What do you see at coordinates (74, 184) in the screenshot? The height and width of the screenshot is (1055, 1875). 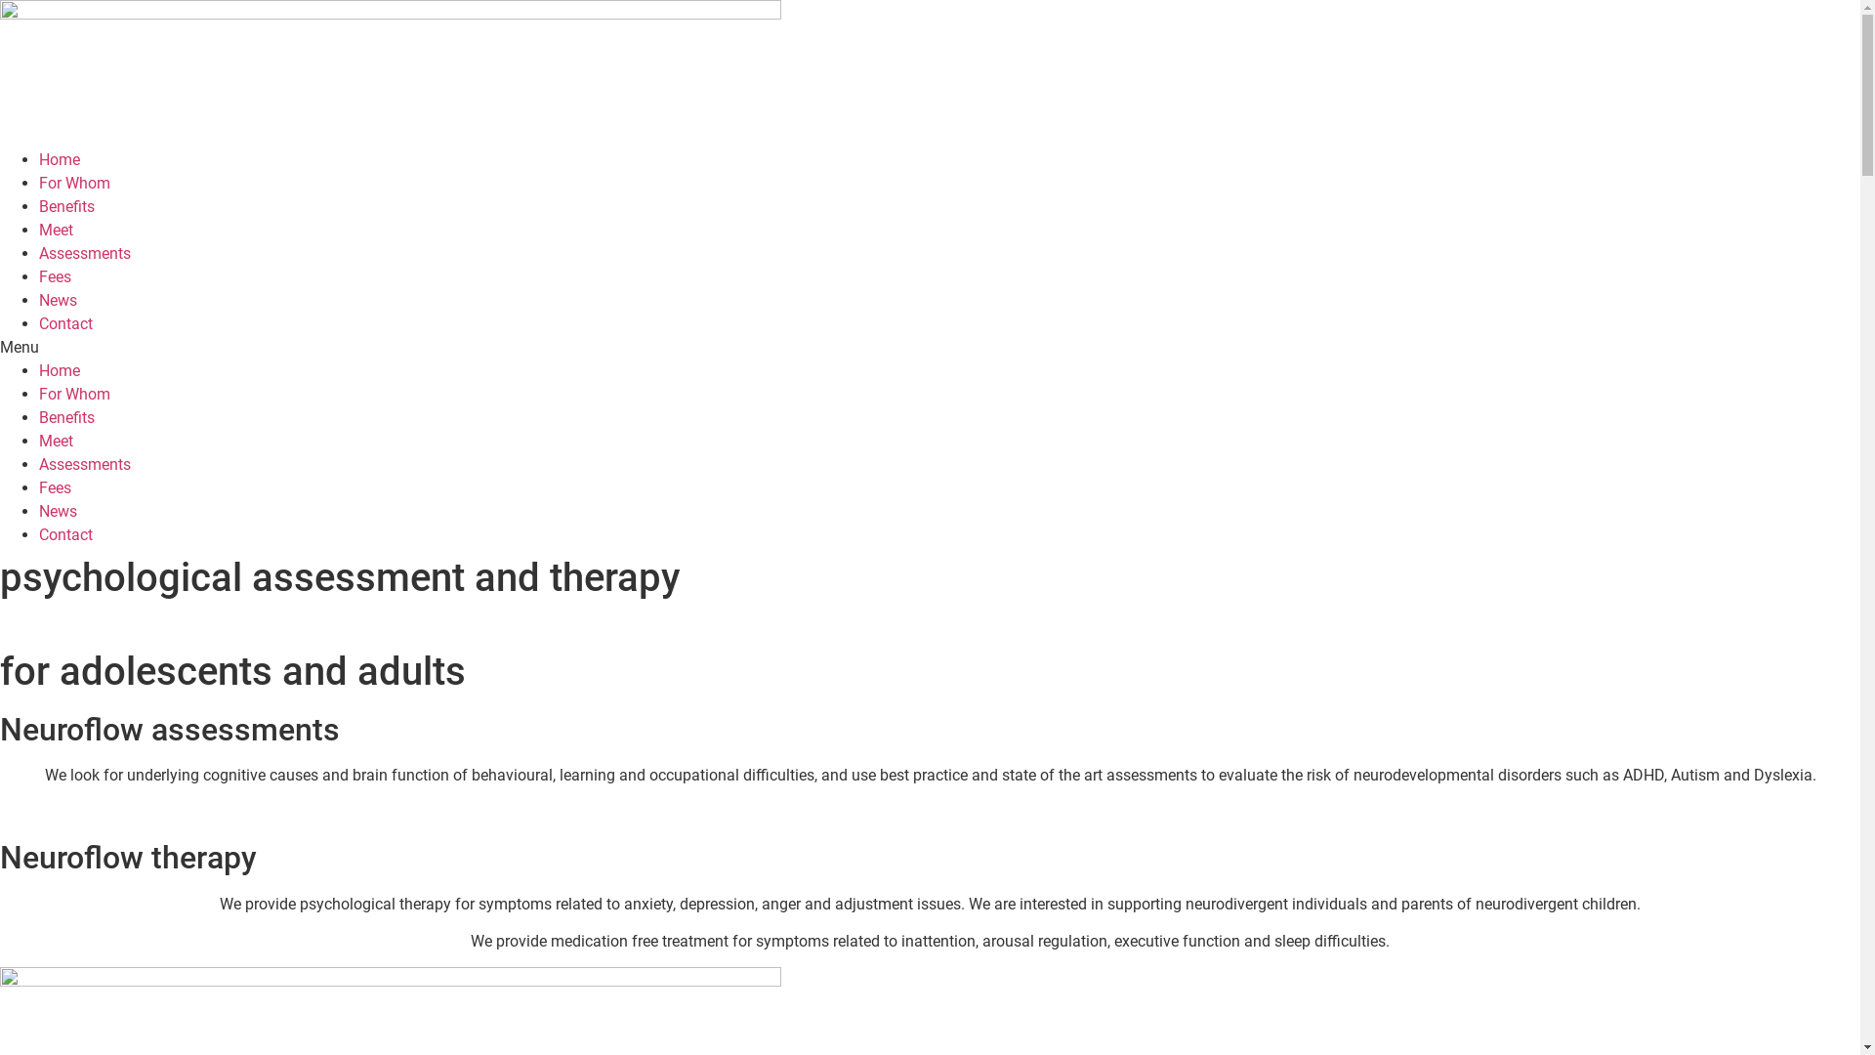 I see `For Whom` at bounding box center [74, 184].